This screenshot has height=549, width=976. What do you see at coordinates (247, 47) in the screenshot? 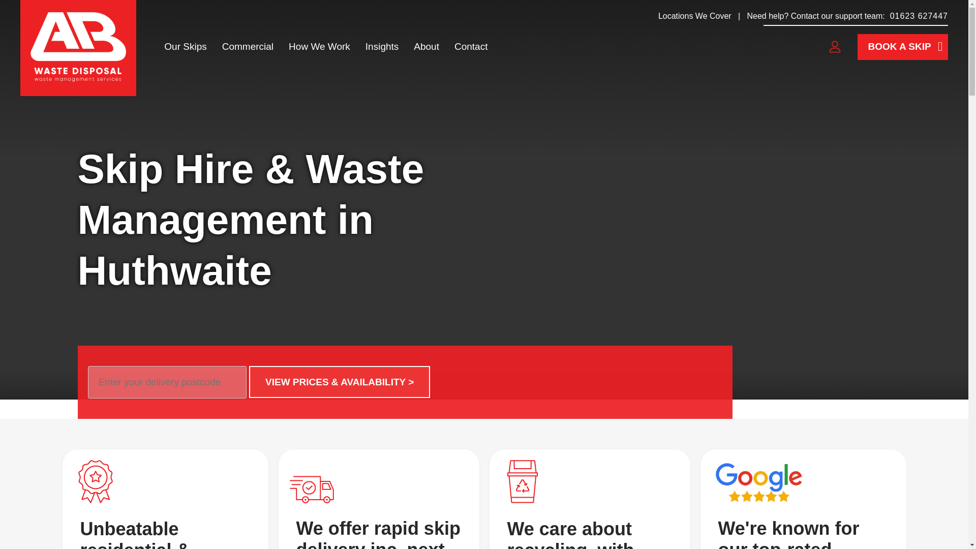
I see `Commercial` at bounding box center [247, 47].